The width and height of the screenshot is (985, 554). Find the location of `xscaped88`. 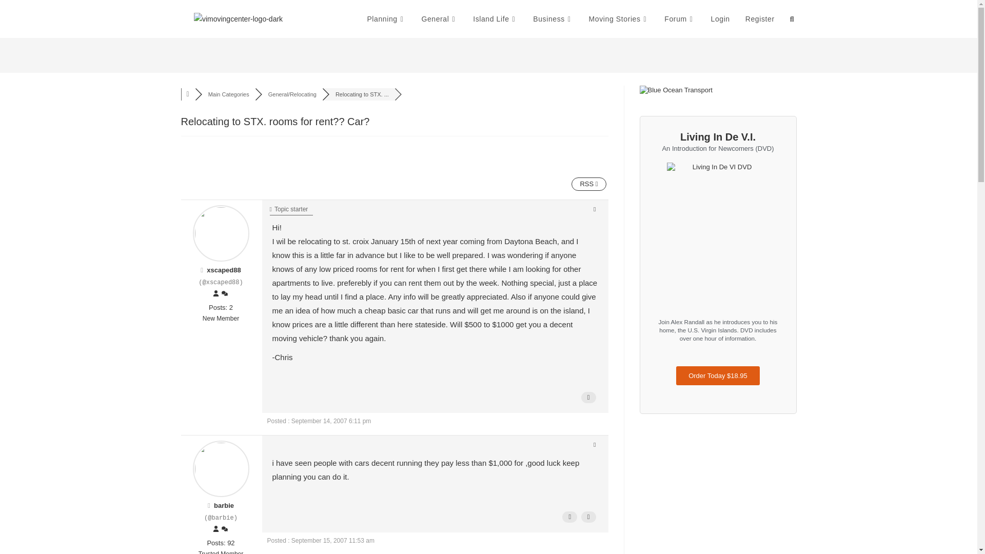

xscaped88 is located at coordinates (224, 270).